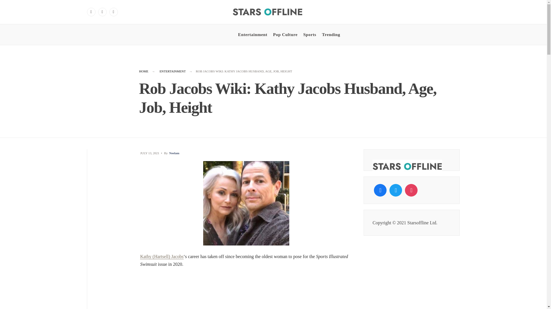 The image size is (551, 309). Describe the element at coordinates (173, 71) in the screenshot. I see `ENTERTAINMENT` at that location.